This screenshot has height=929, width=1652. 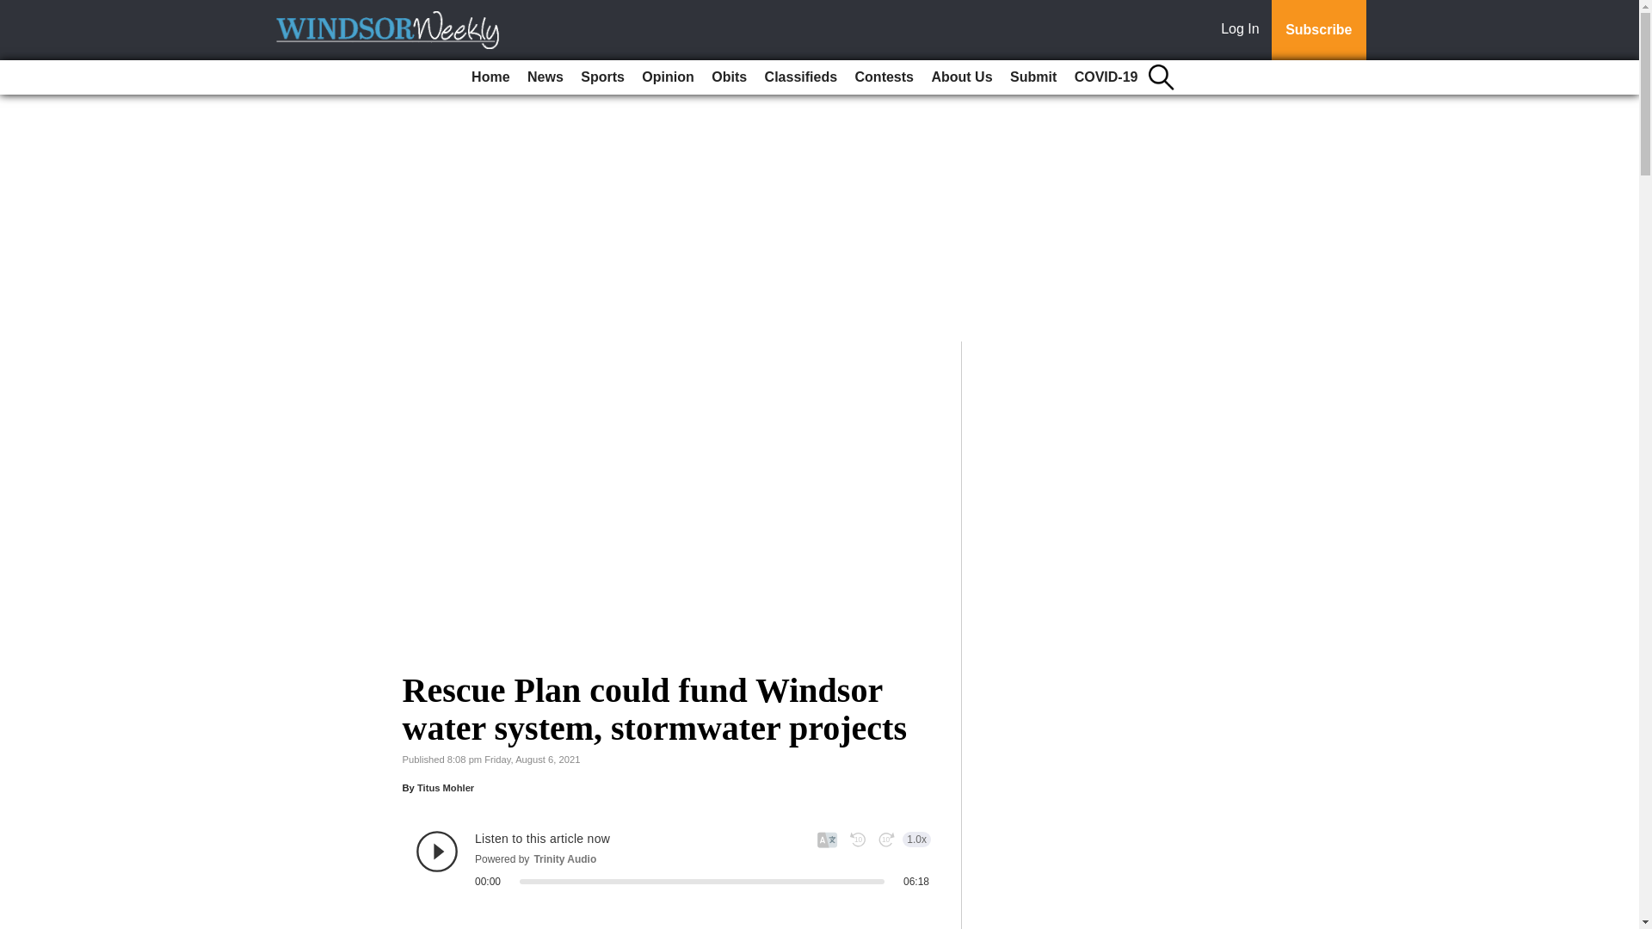 What do you see at coordinates (1106, 77) in the screenshot?
I see `COVID-19` at bounding box center [1106, 77].